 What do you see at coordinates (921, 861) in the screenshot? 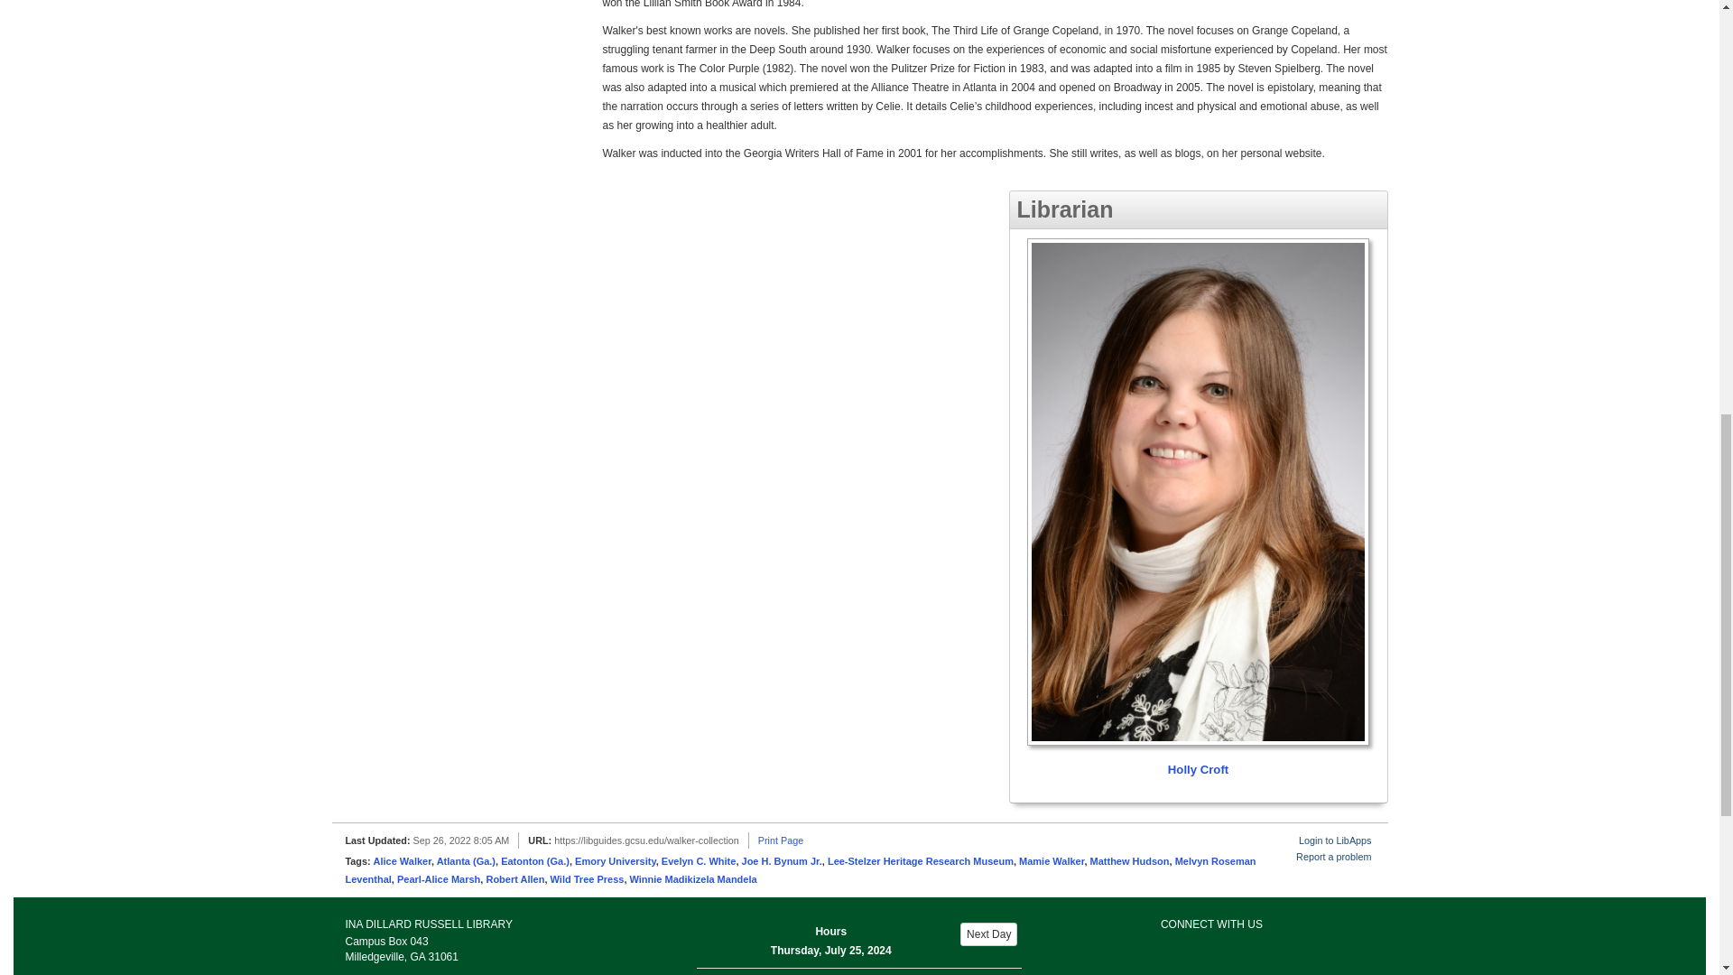
I see `Lee-Stelzer Heritage Research Museum` at bounding box center [921, 861].